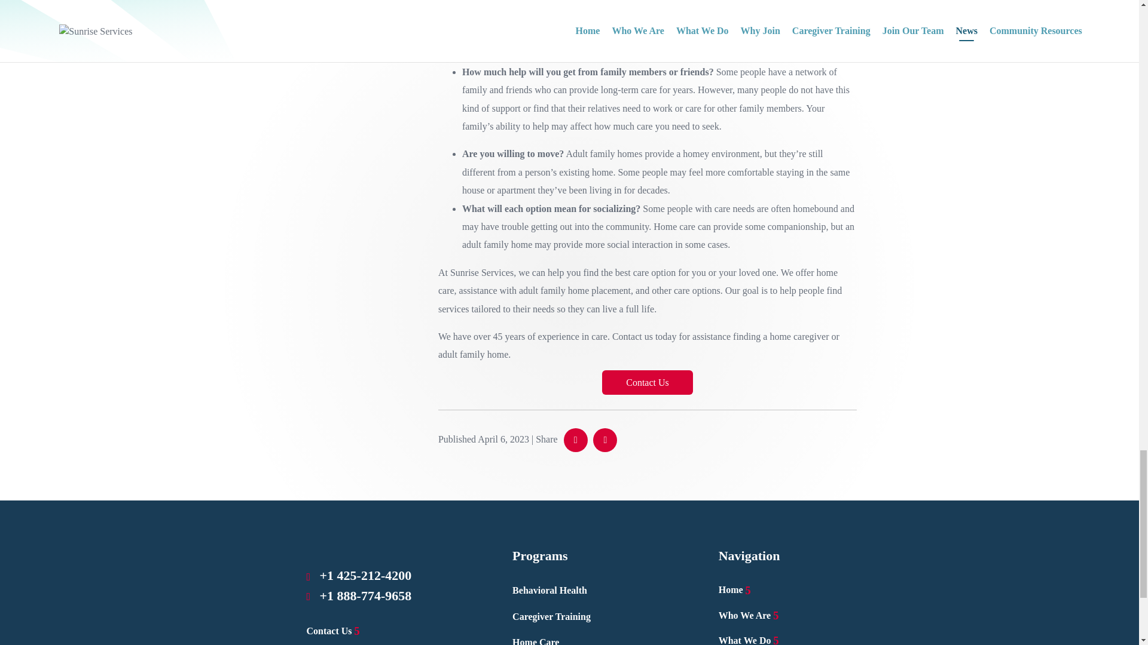 The image size is (1148, 645). Describe the element at coordinates (686, 290) in the screenshot. I see `other care options` at that location.